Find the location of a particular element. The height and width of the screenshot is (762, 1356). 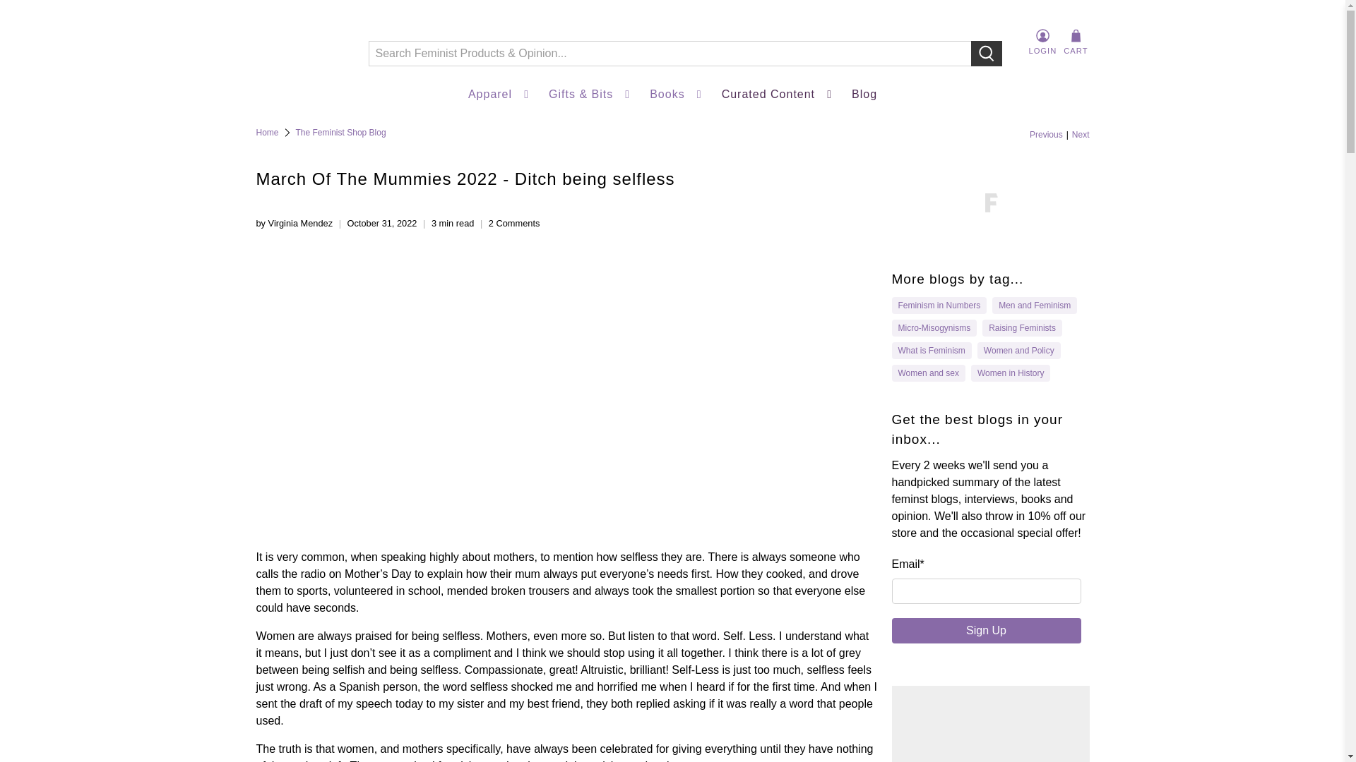

The Feminist Shop Blog tagged Women and Policy is located at coordinates (1019, 351).